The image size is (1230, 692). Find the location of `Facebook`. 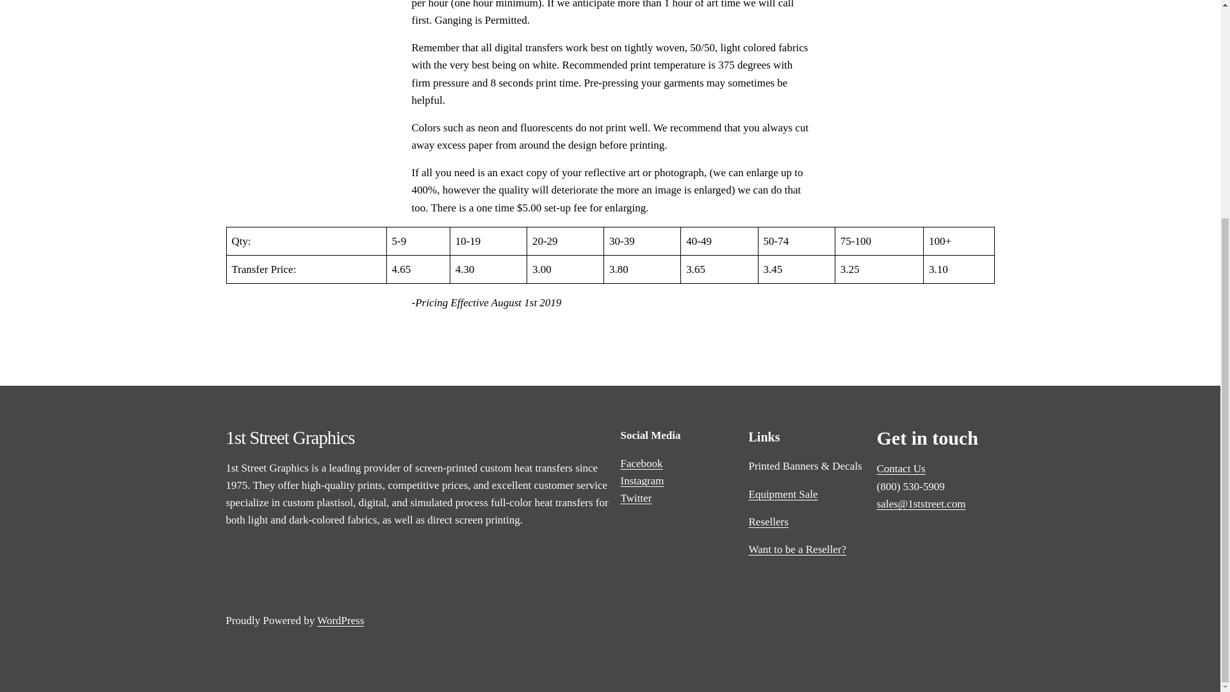

Facebook is located at coordinates (641, 463).